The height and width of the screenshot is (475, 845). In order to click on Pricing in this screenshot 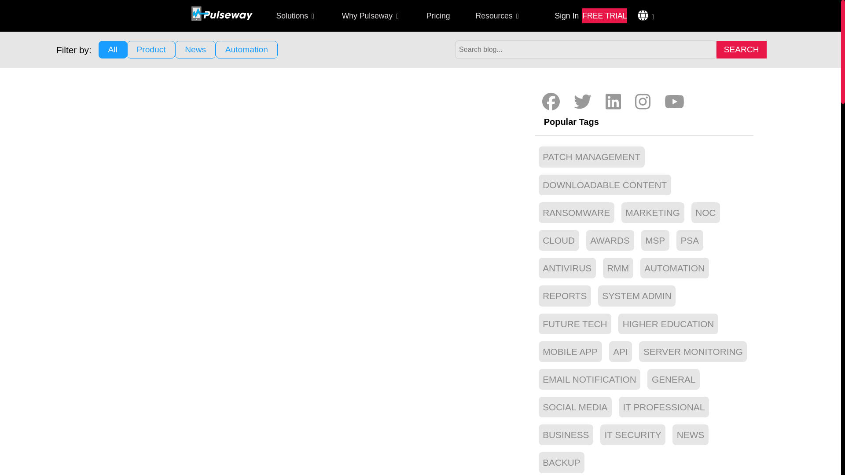, I will do `click(438, 16)`.